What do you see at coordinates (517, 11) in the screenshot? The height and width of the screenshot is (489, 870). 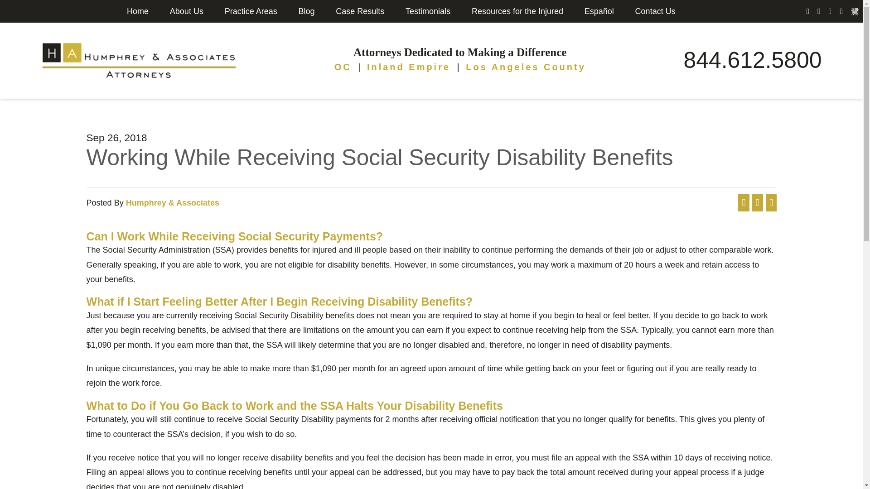 I see `Resources for the Injured` at bounding box center [517, 11].